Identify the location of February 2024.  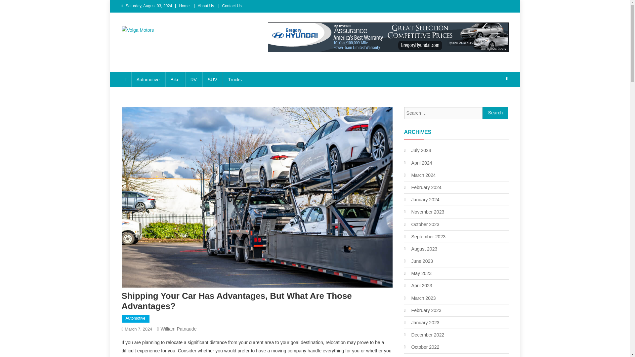
(423, 187).